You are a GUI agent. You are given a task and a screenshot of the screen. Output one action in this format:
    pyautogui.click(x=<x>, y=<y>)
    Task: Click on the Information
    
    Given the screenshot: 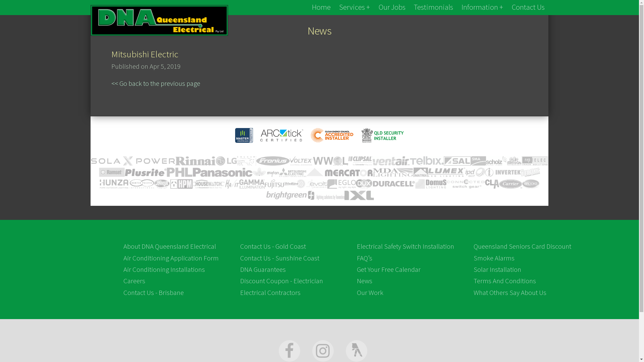 What is the action you would take?
    pyautogui.click(x=482, y=7)
    